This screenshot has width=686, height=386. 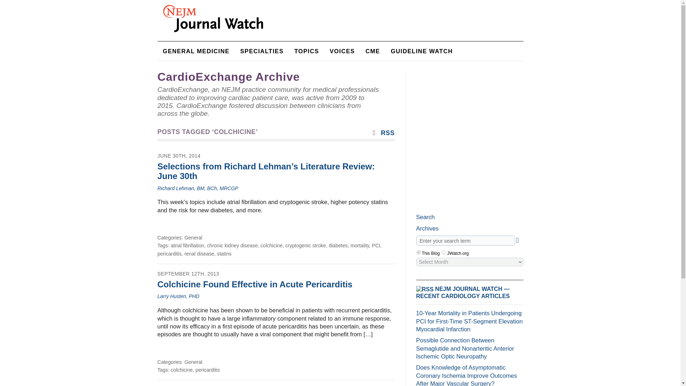 I want to click on CardioExchange Archive, so click(x=228, y=76).